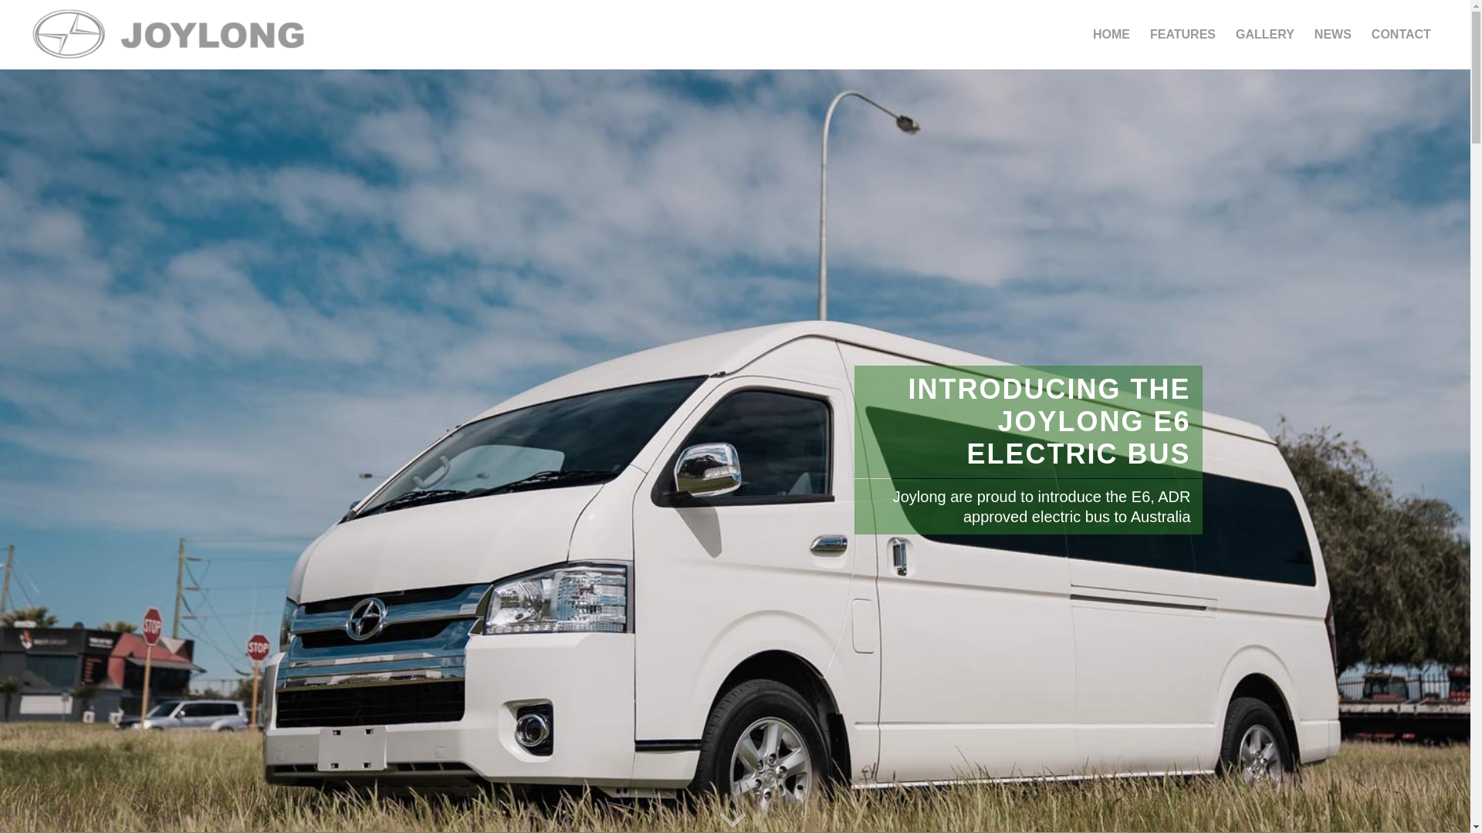  Describe the element at coordinates (1111, 35) in the screenshot. I see `HOME` at that location.